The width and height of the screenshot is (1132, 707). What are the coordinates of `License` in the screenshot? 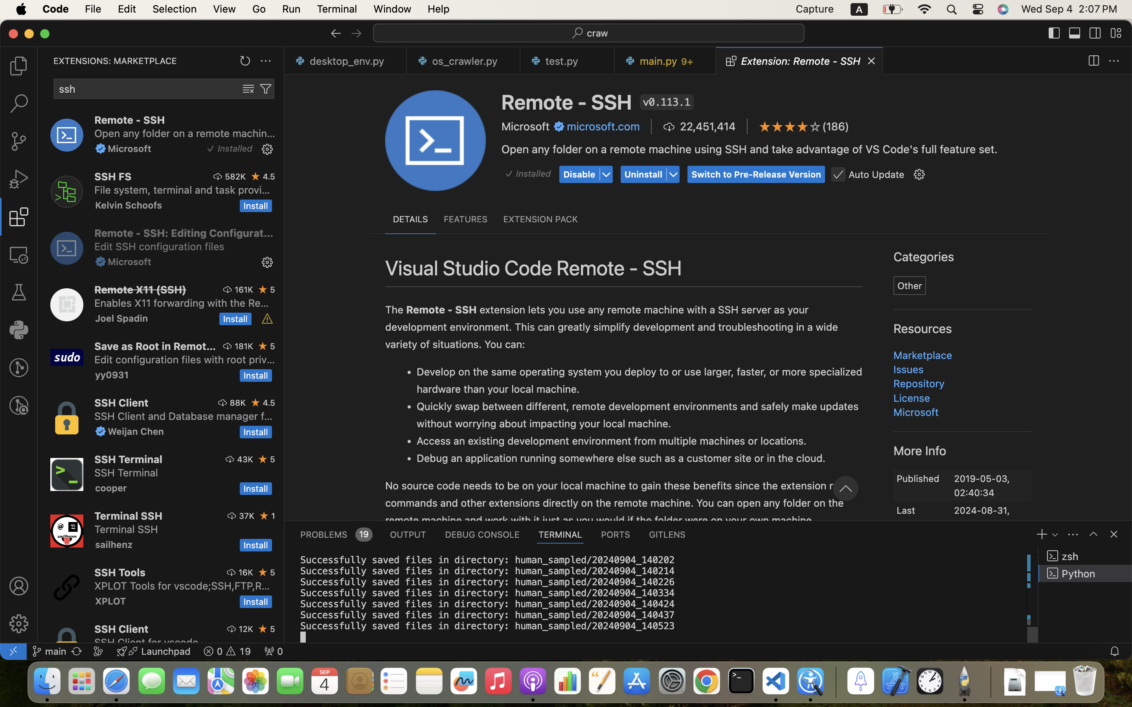 It's located at (912, 397).